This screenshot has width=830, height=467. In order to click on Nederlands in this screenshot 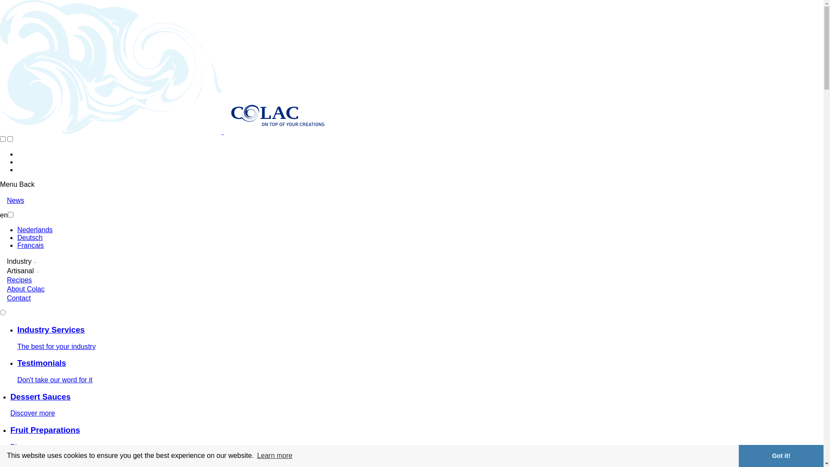, I will do `click(35, 230)`.